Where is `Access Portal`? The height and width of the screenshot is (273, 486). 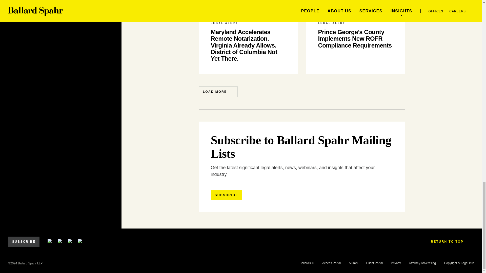 Access Portal is located at coordinates (331, 263).